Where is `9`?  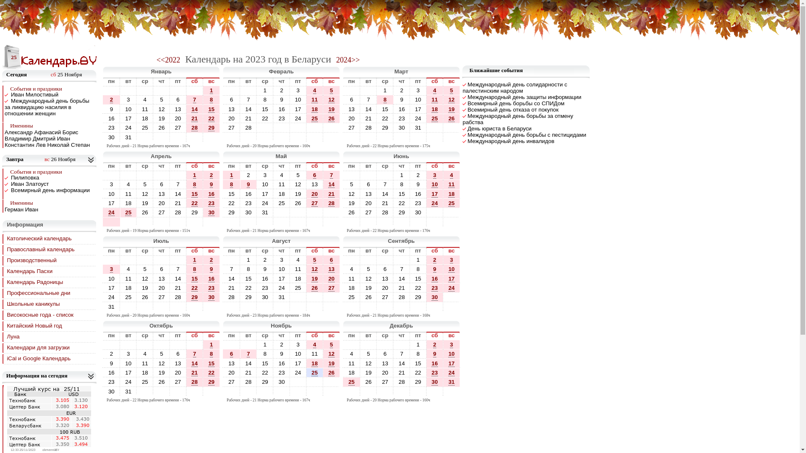 9 is located at coordinates (211, 269).